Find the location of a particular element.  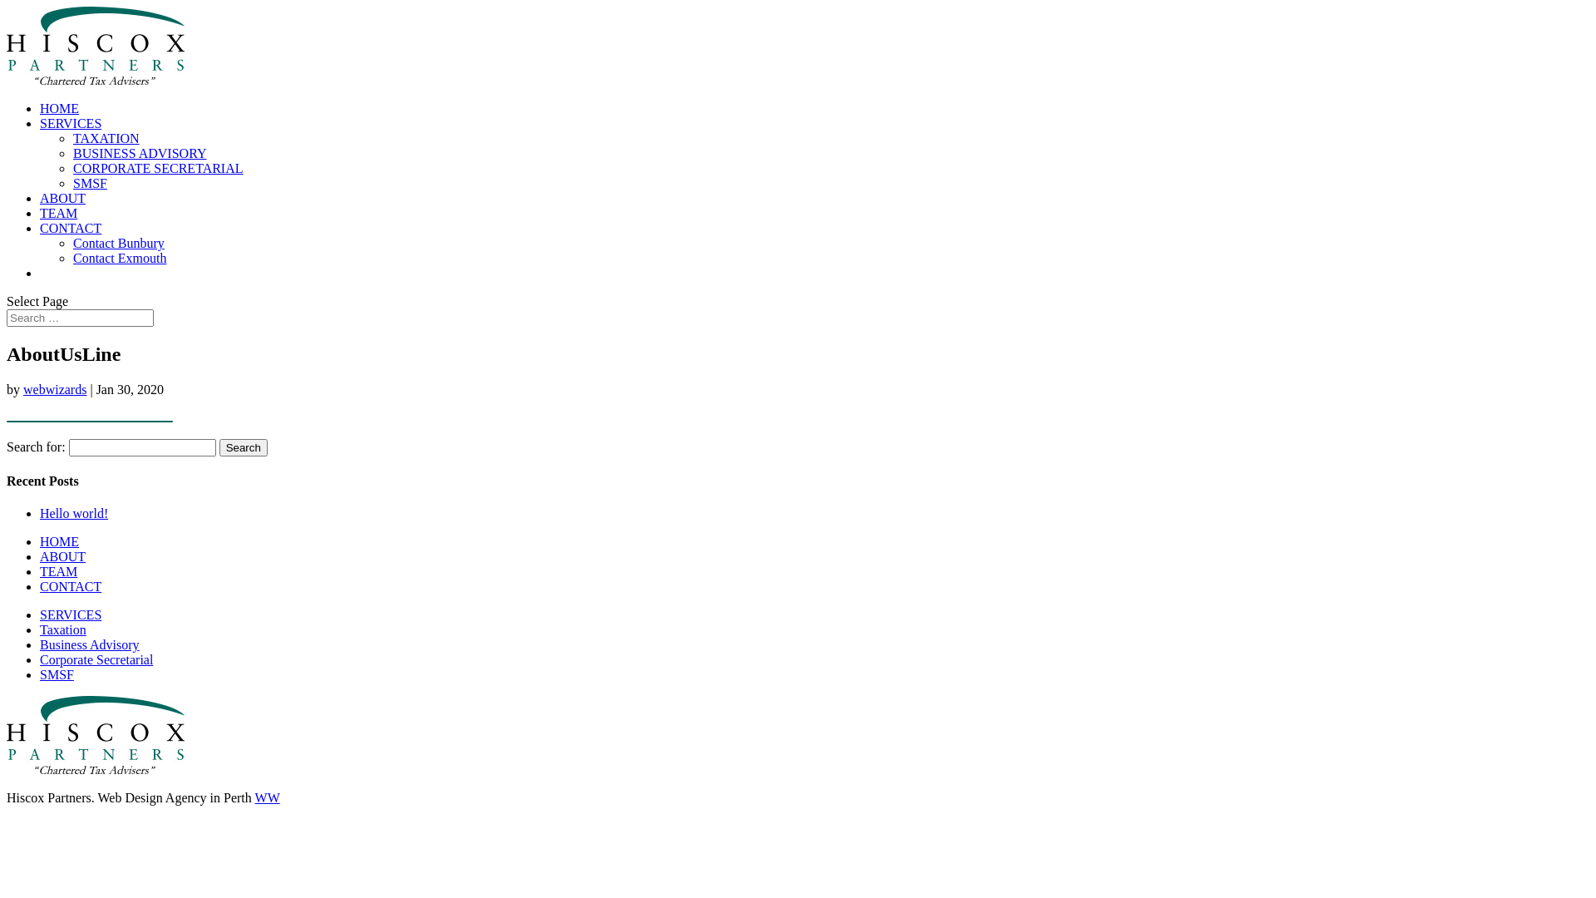

Corporate Secretarial is located at coordinates (96, 660).